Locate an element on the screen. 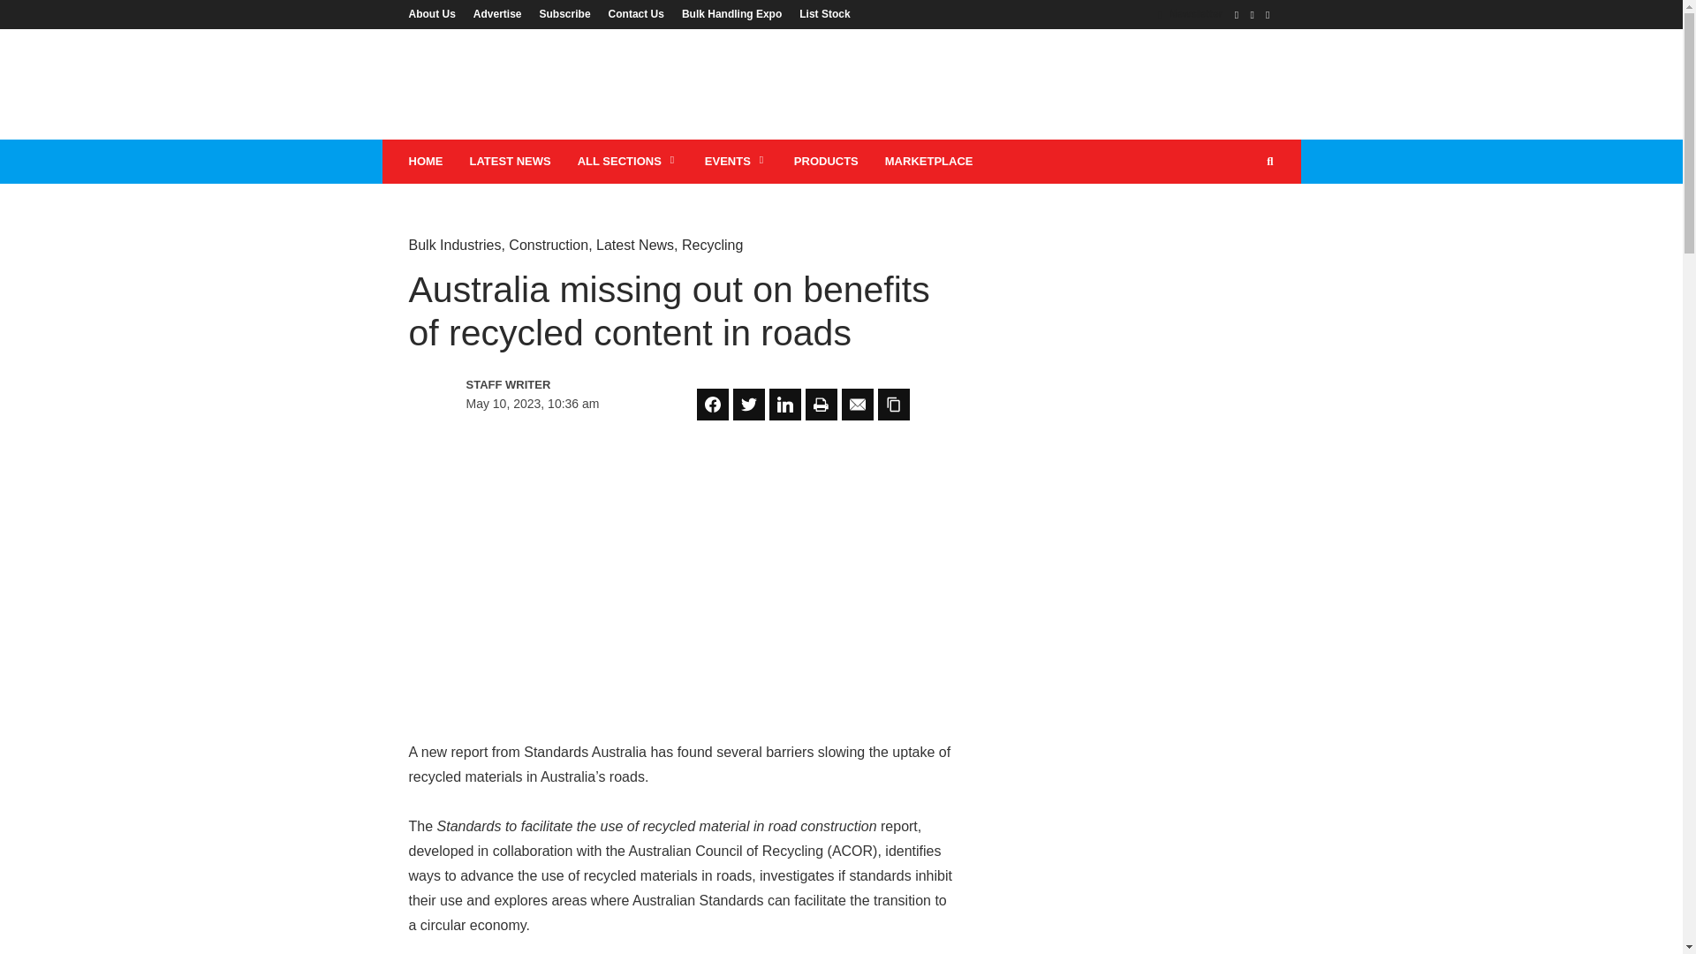 The height and width of the screenshot is (954, 1696). Share on Email is located at coordinates (857, 405).